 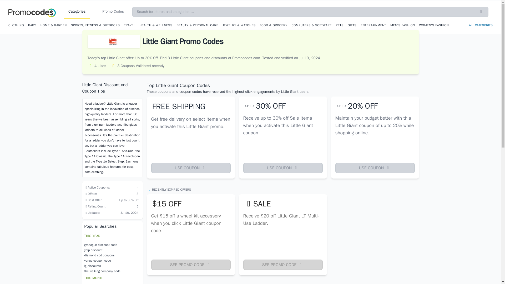 I want to click on diamond cbd coupons, so click(x=112, y=255).